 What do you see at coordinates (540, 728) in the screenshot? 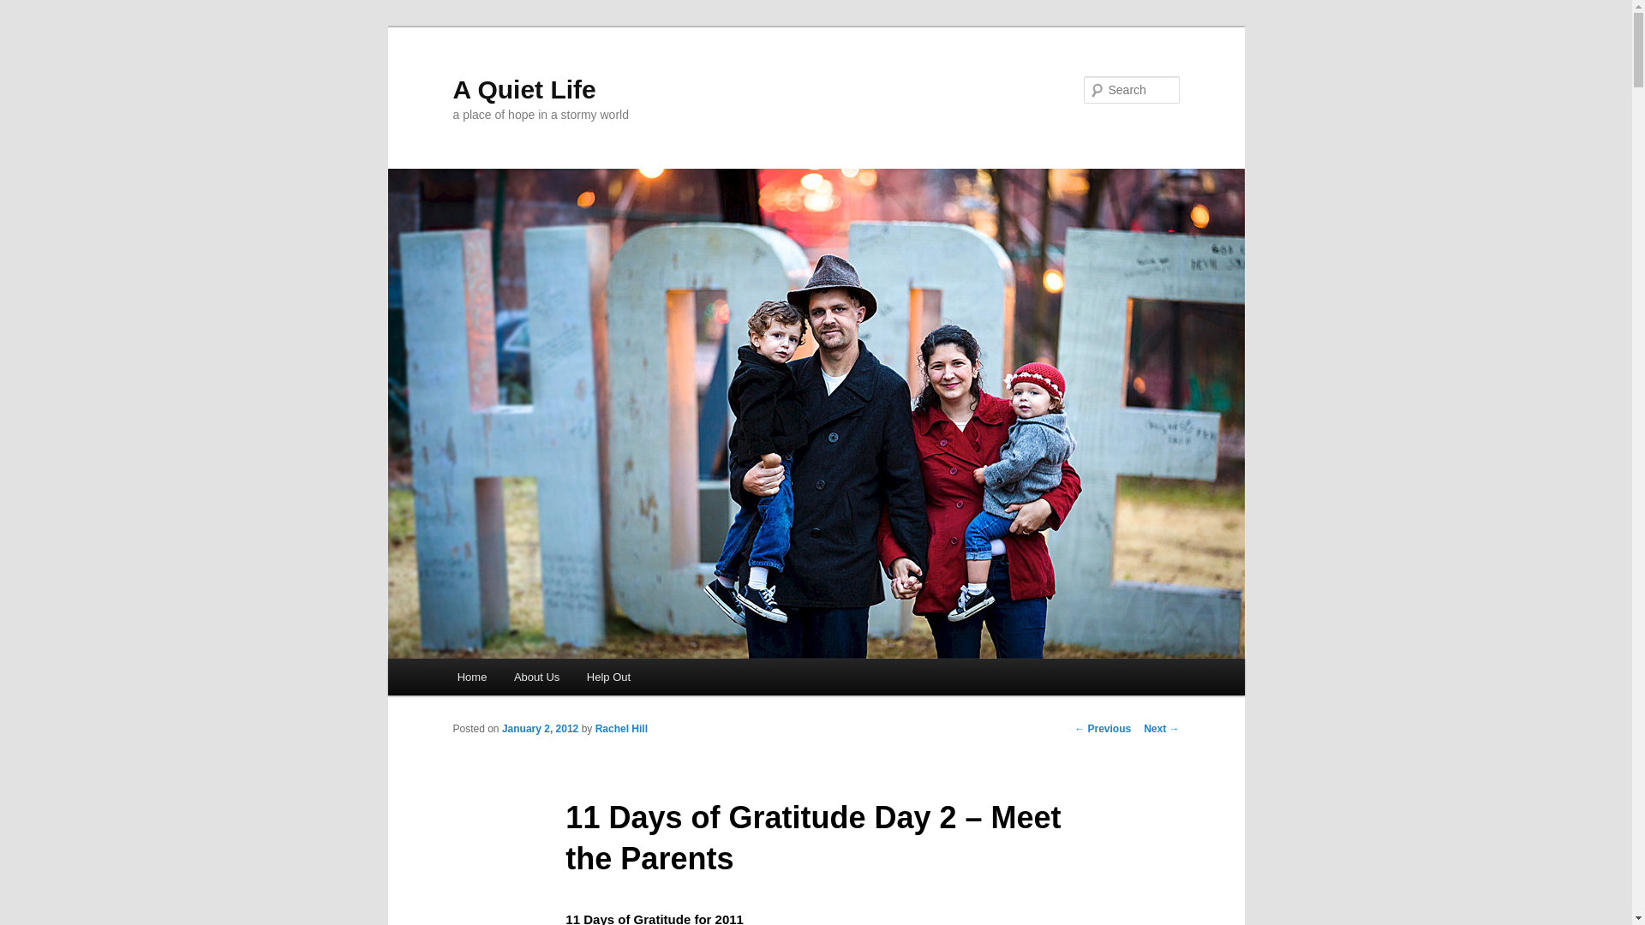
I see `January 2, 2012` at bounding box center [540, 728].